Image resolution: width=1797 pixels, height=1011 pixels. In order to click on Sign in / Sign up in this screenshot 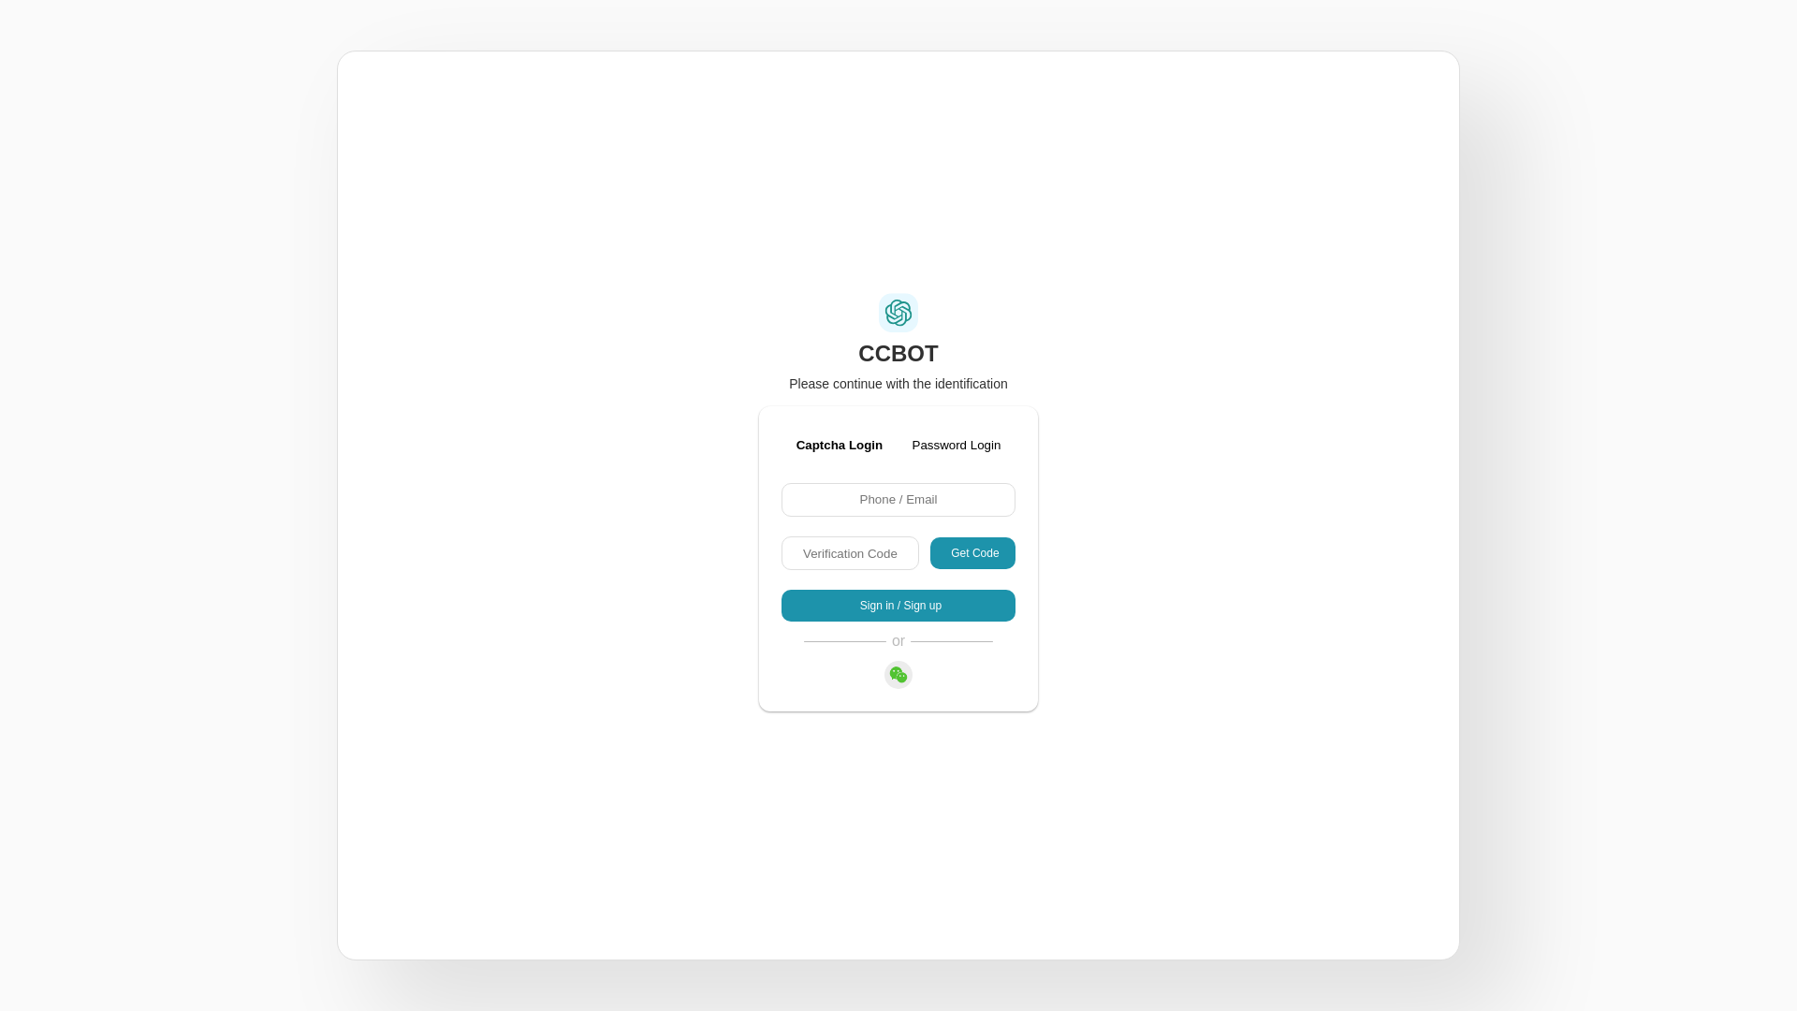, I will do `click(898, 606)`.